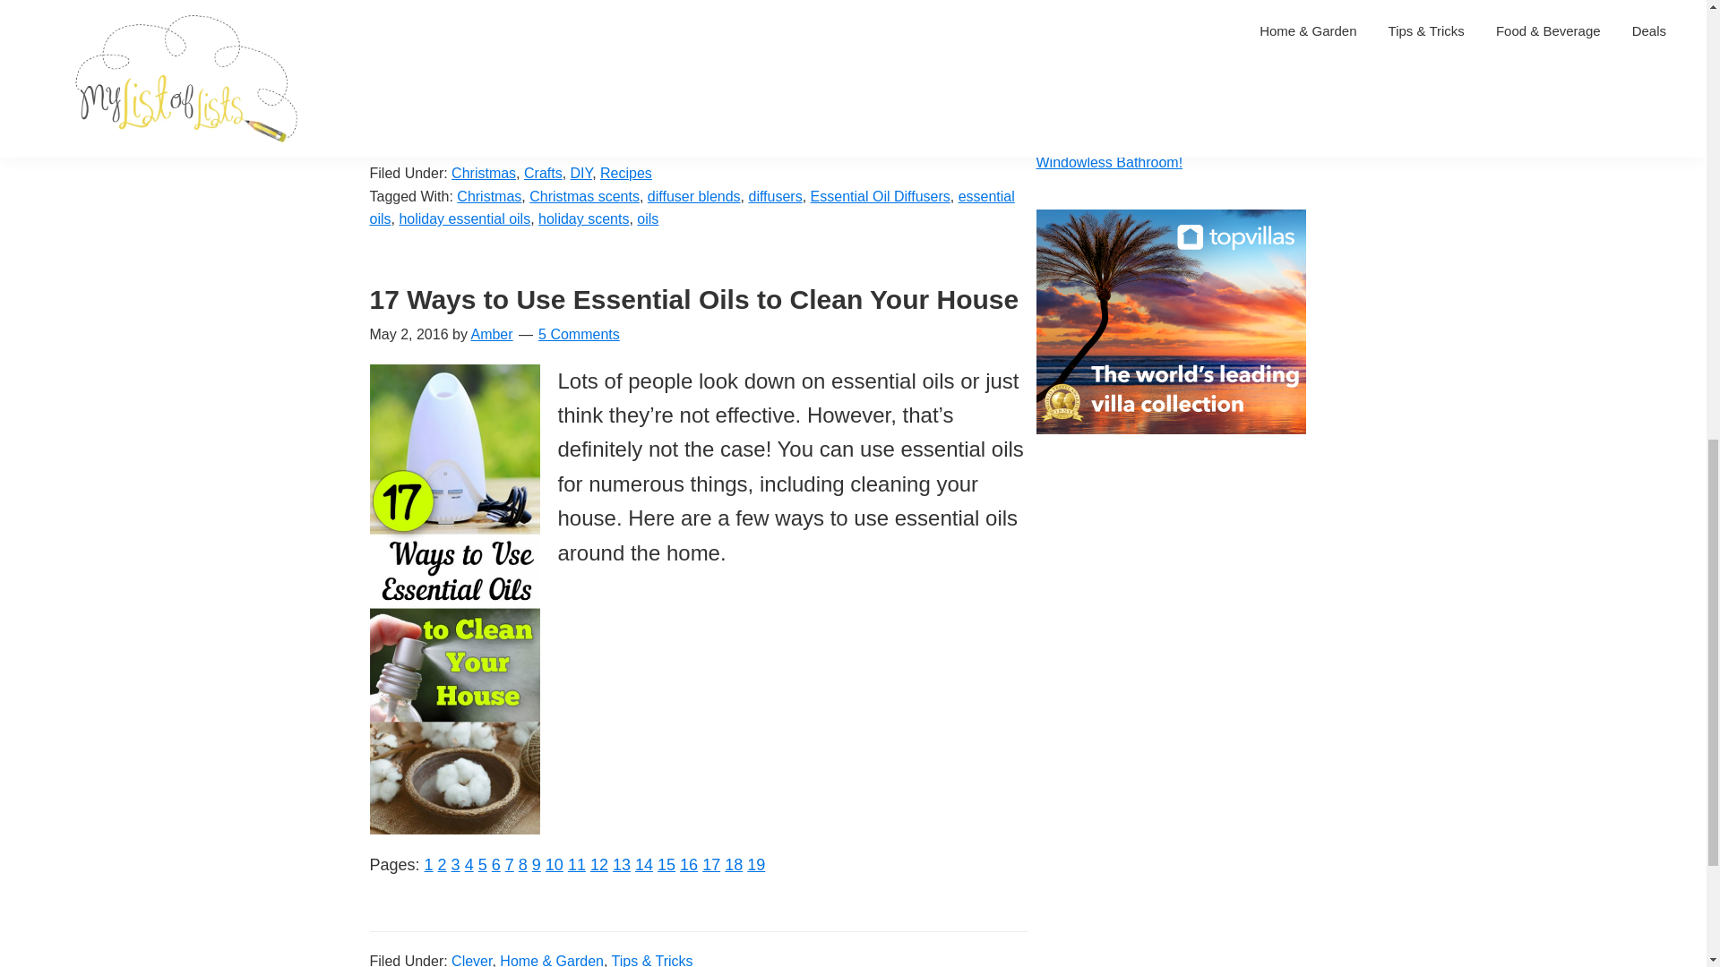 The width and height of the screenshot is (1720, 967). What do you see at coordinates (583, 218) in the screenshot?
I see `holiday scents` at bounding box center [583, 218].